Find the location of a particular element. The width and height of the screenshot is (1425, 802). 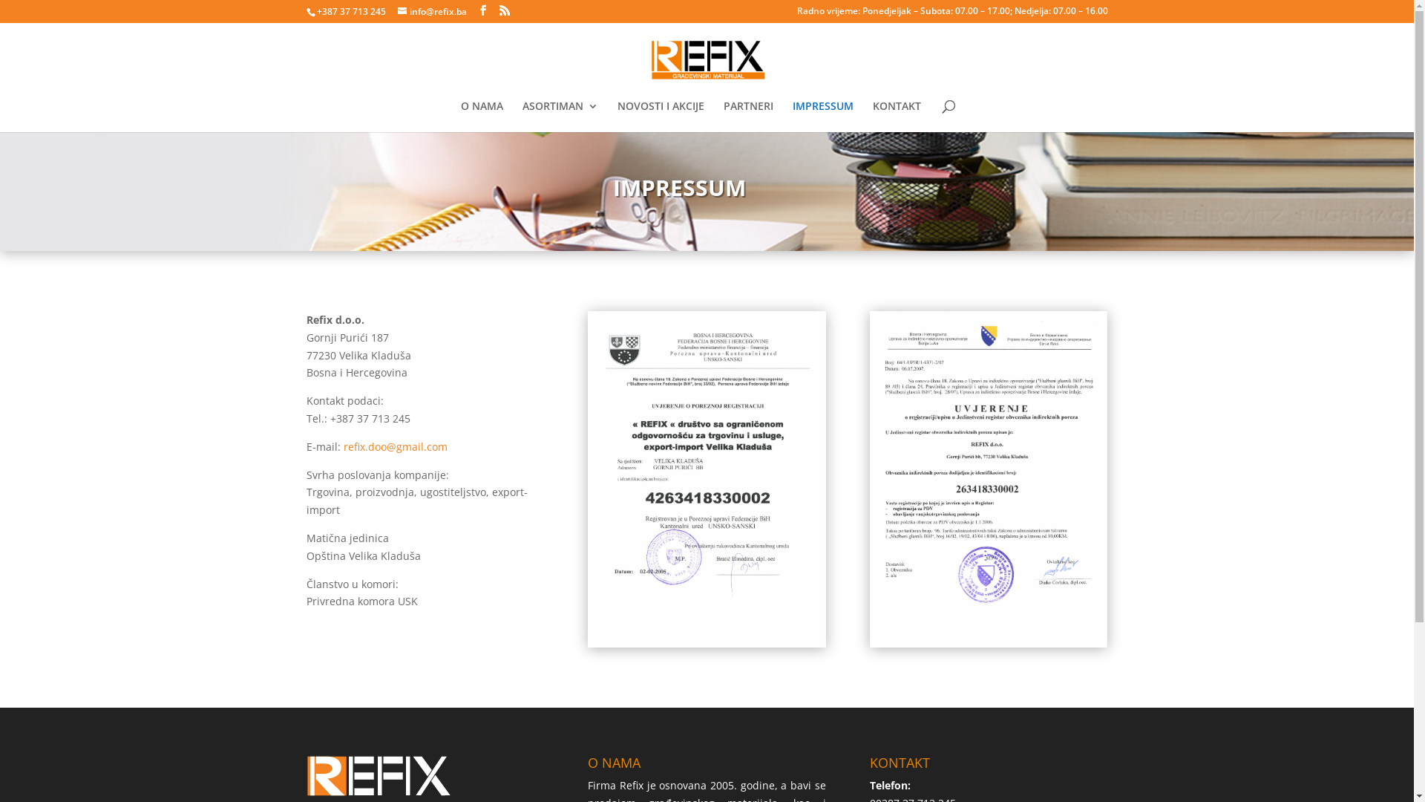

refix.doo@gmail.com is located at coordinates (395, 447).